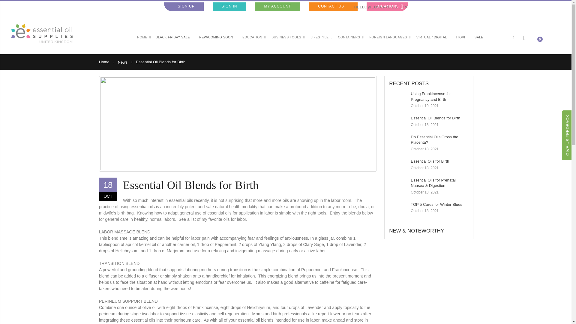  Describe the element at coordinates (142, 37) in the screenshot. I see `HOME` at that location.